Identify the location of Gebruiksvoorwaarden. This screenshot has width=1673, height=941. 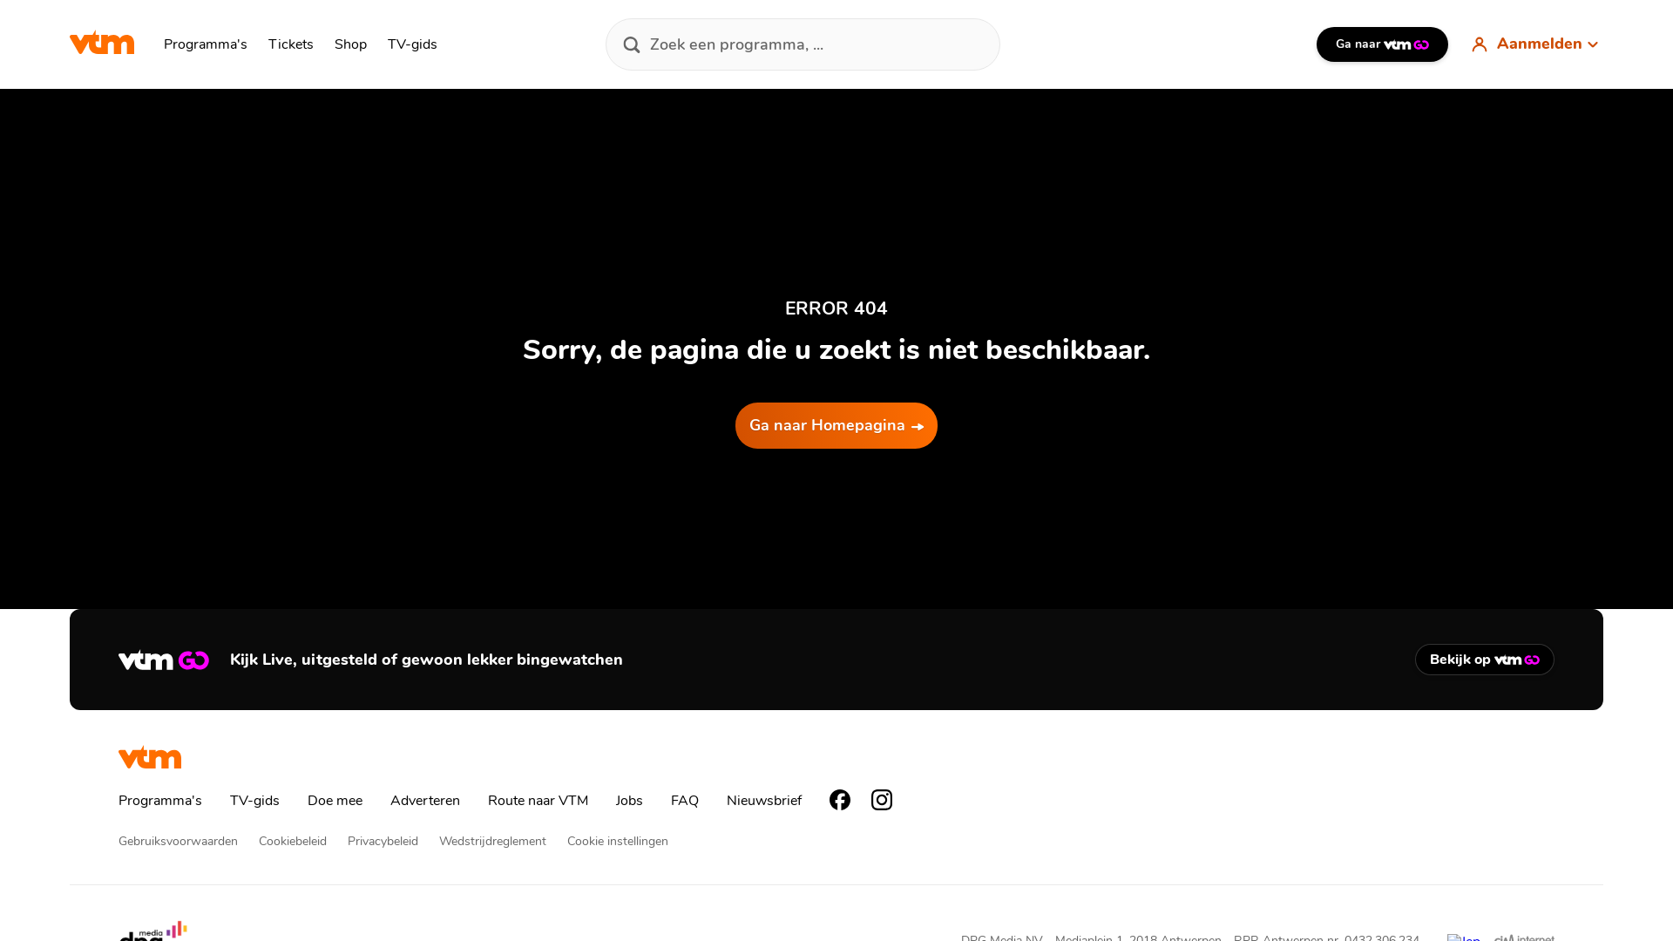
(178, 842).